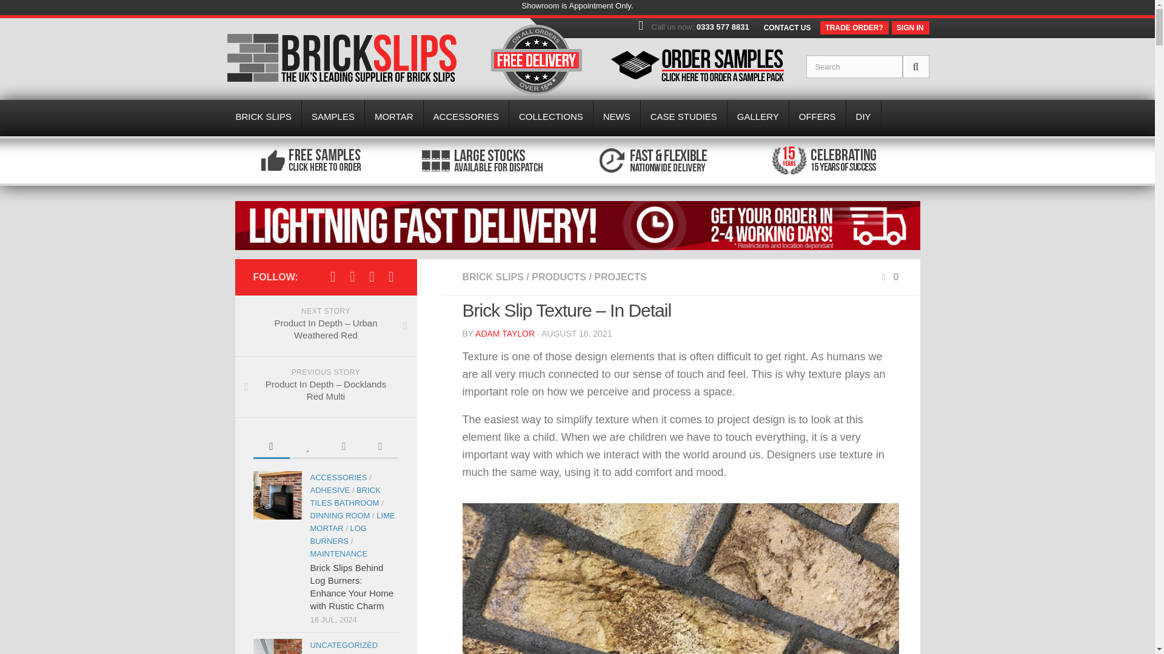 The width and height of the screenshot is (1164, 654). What do you see at coordinates (684, 117) in the screenshot?
I see `CASE STUDIES` at bounding box center [684, 117].